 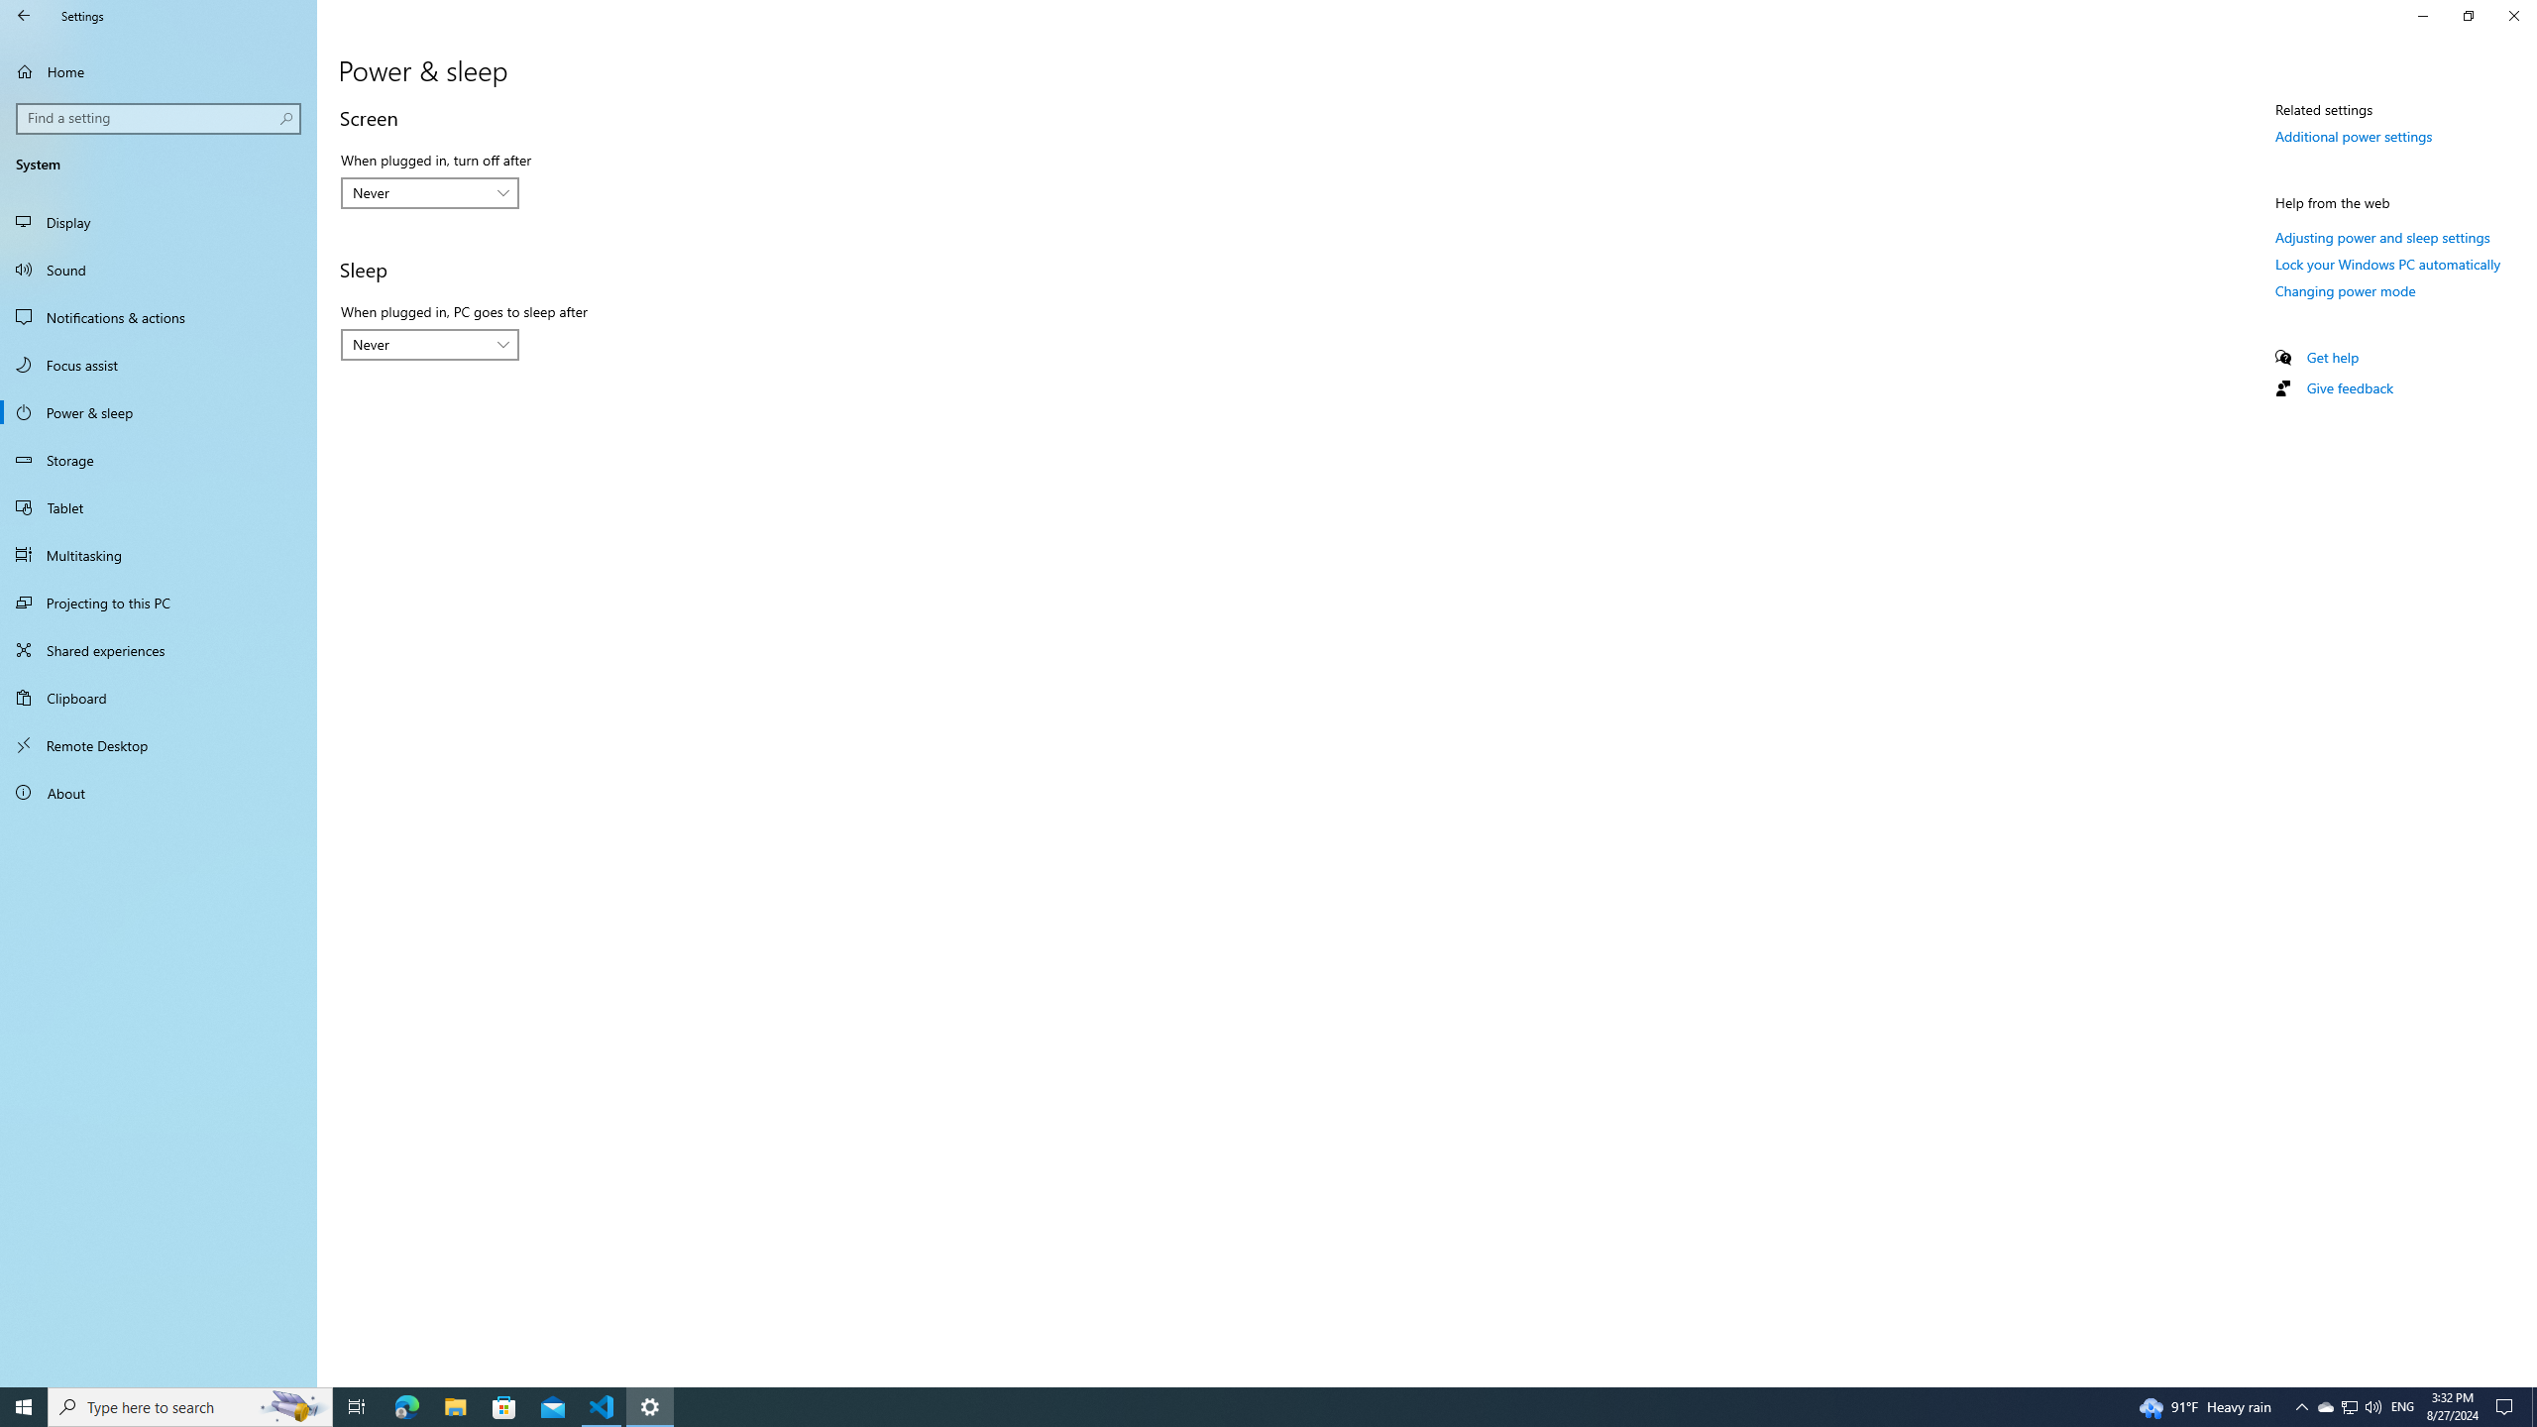 I want to click on Tablet, so click(x=159, y=507).